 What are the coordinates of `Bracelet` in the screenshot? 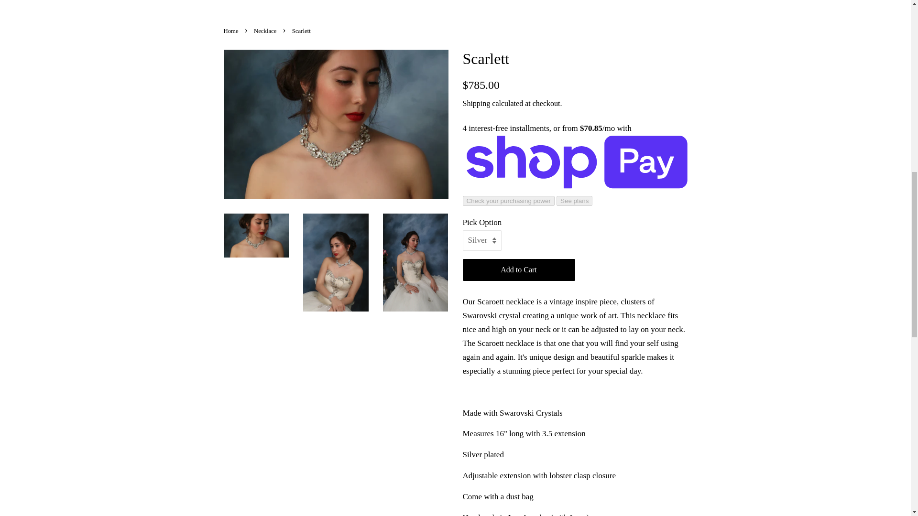 It's located at (382, 2).